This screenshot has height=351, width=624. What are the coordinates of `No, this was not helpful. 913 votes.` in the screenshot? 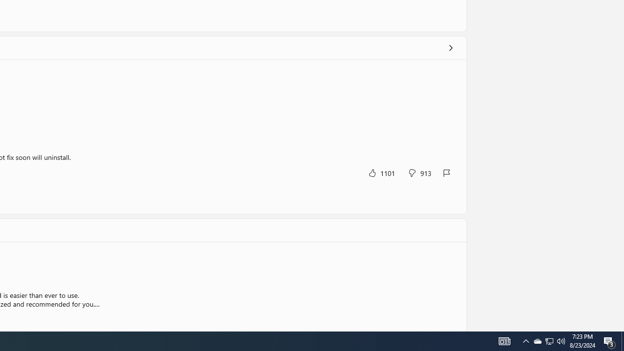 It's located at (419, 173).